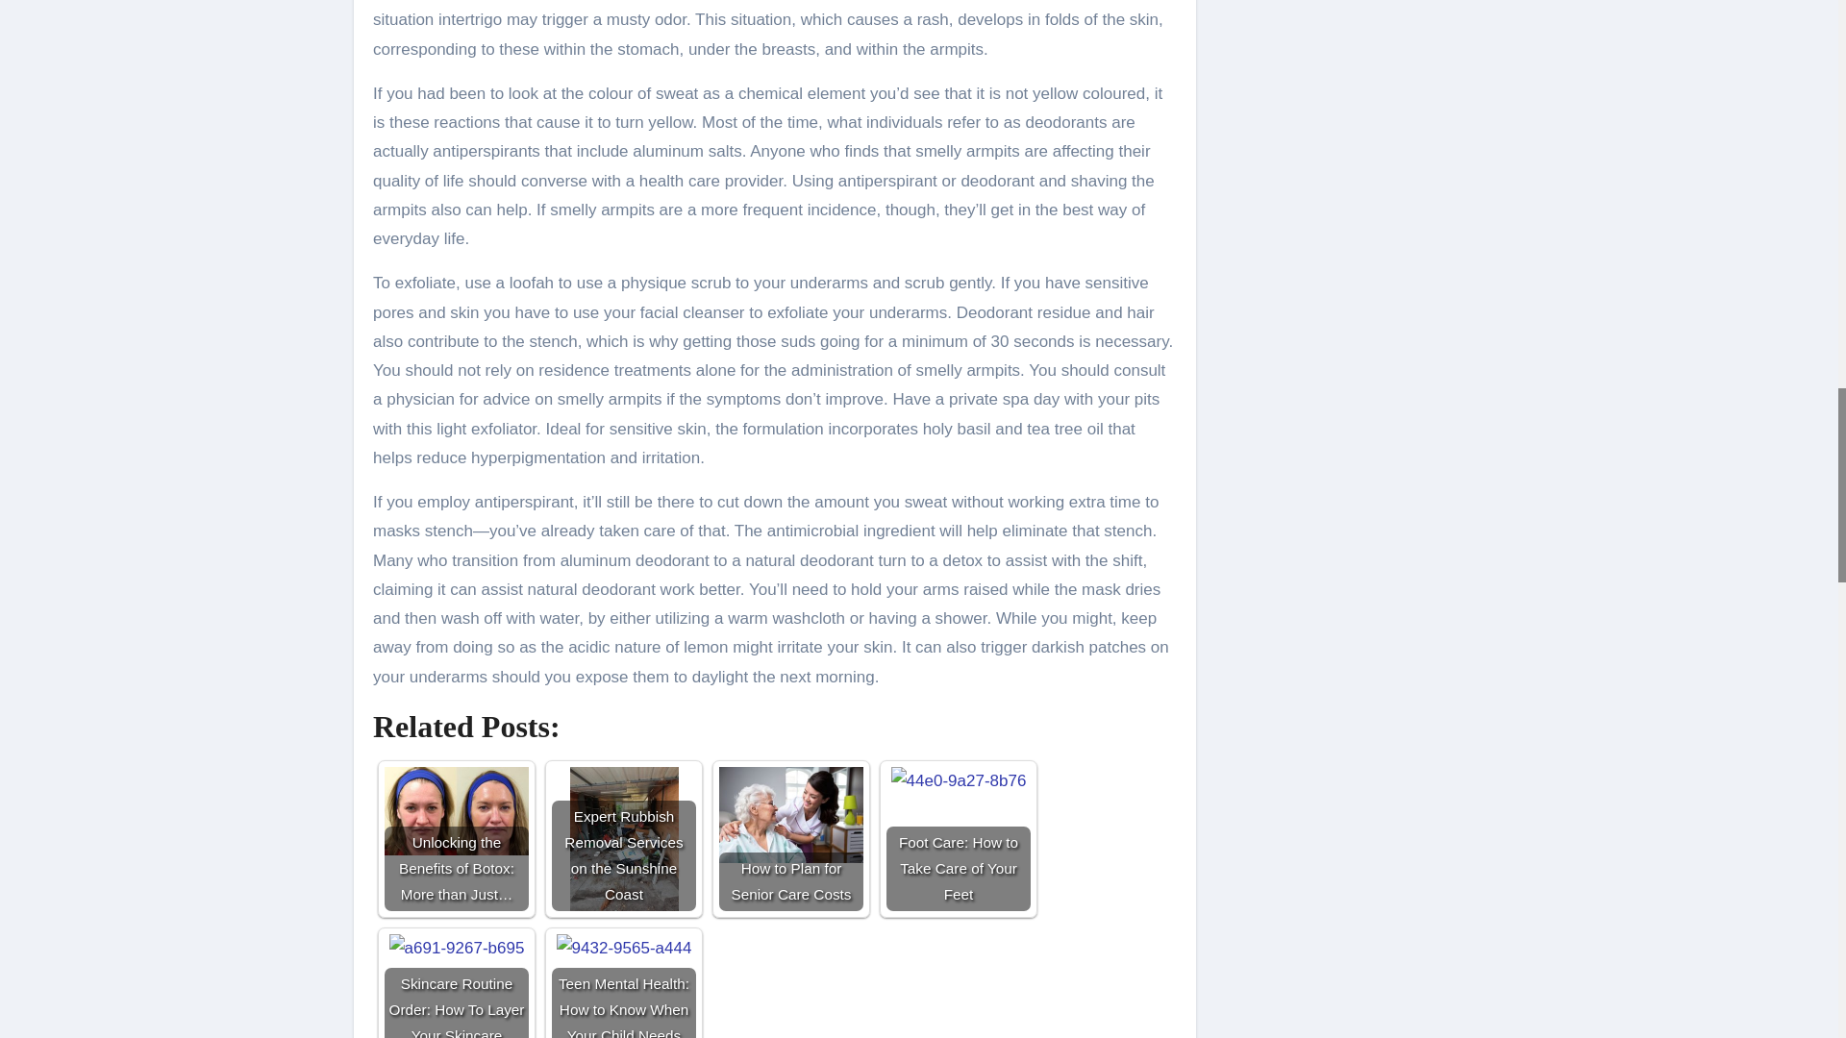  What do you see at coordinates (456, 986) in the screenshot?
I see `Skincare Routine Order: How To Layer Your Skincare Products` at bounding box center [456, 986].